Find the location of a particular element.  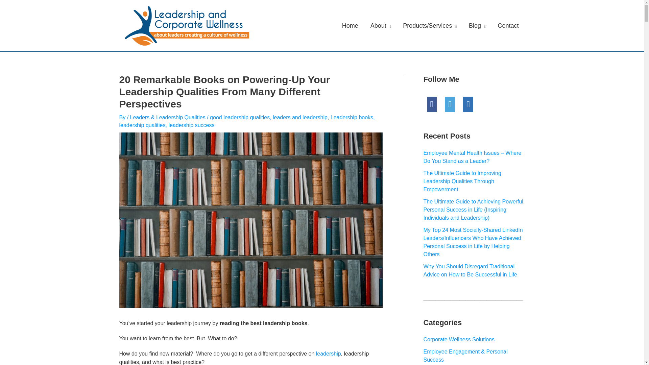

leadership is located at coordinates (329, 354).